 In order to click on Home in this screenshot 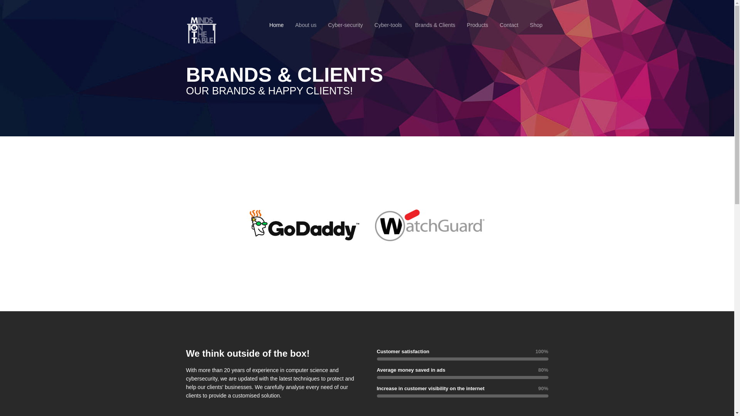, I will do `click(277, 25)`.